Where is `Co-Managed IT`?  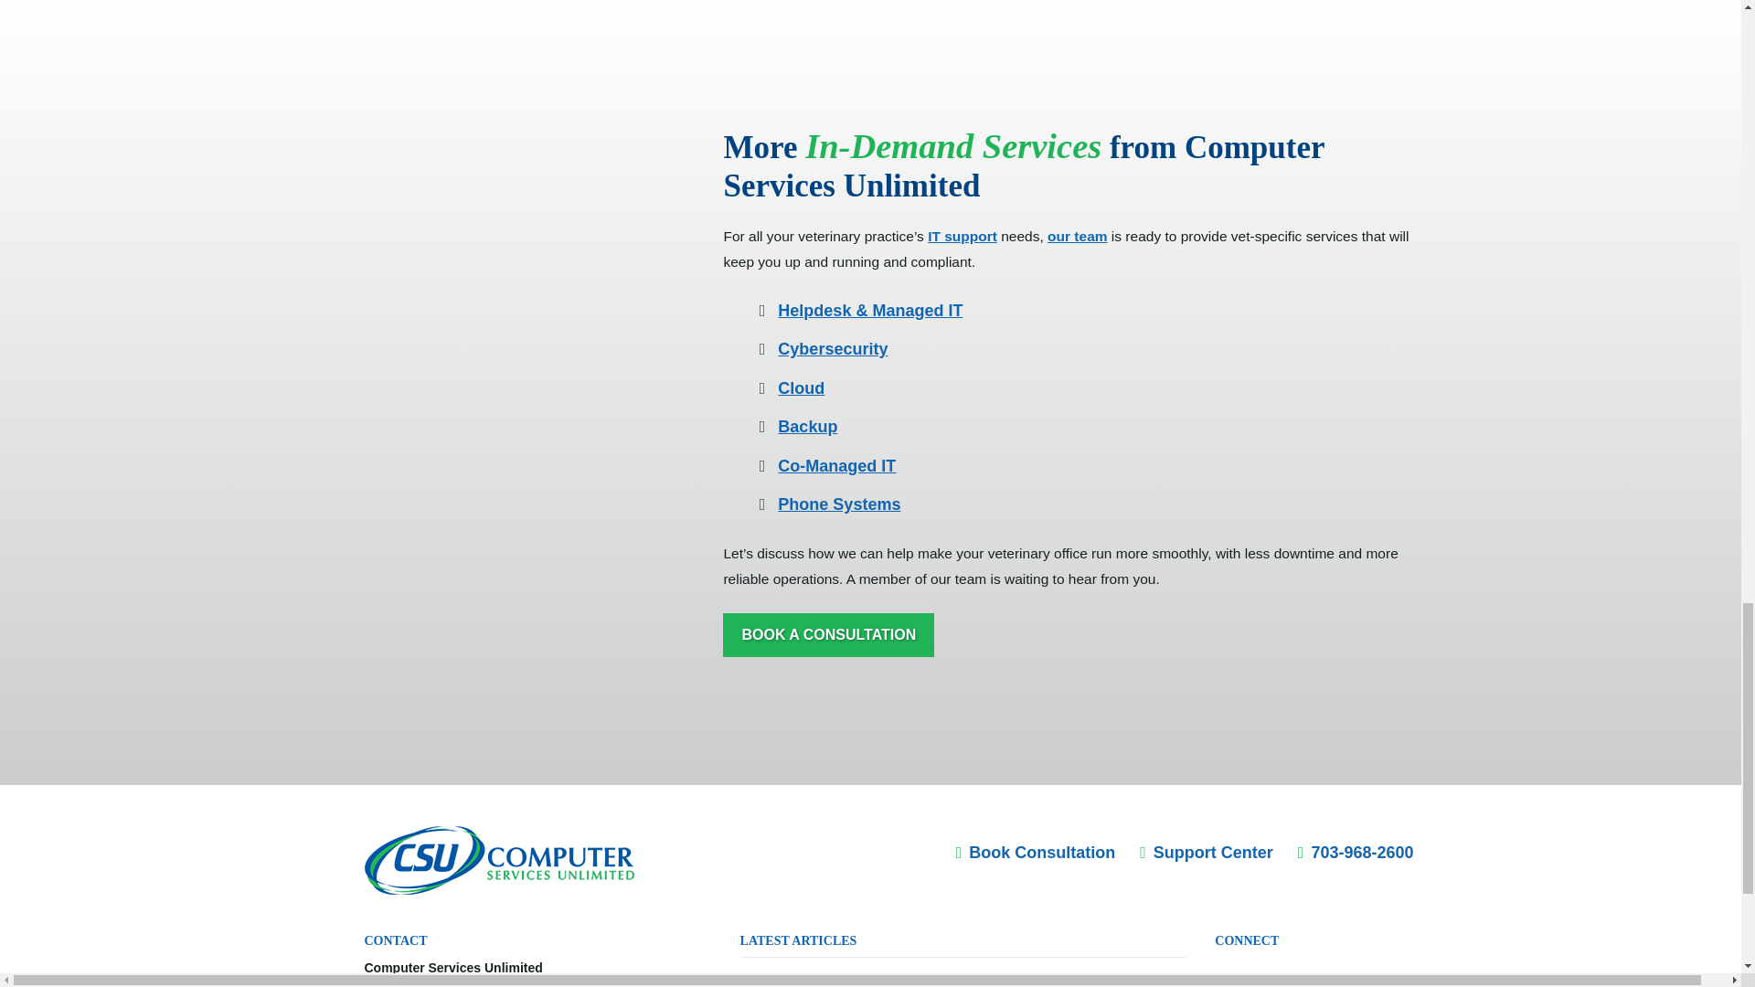 Co-Managed IT is located at coordinates (835, 466).